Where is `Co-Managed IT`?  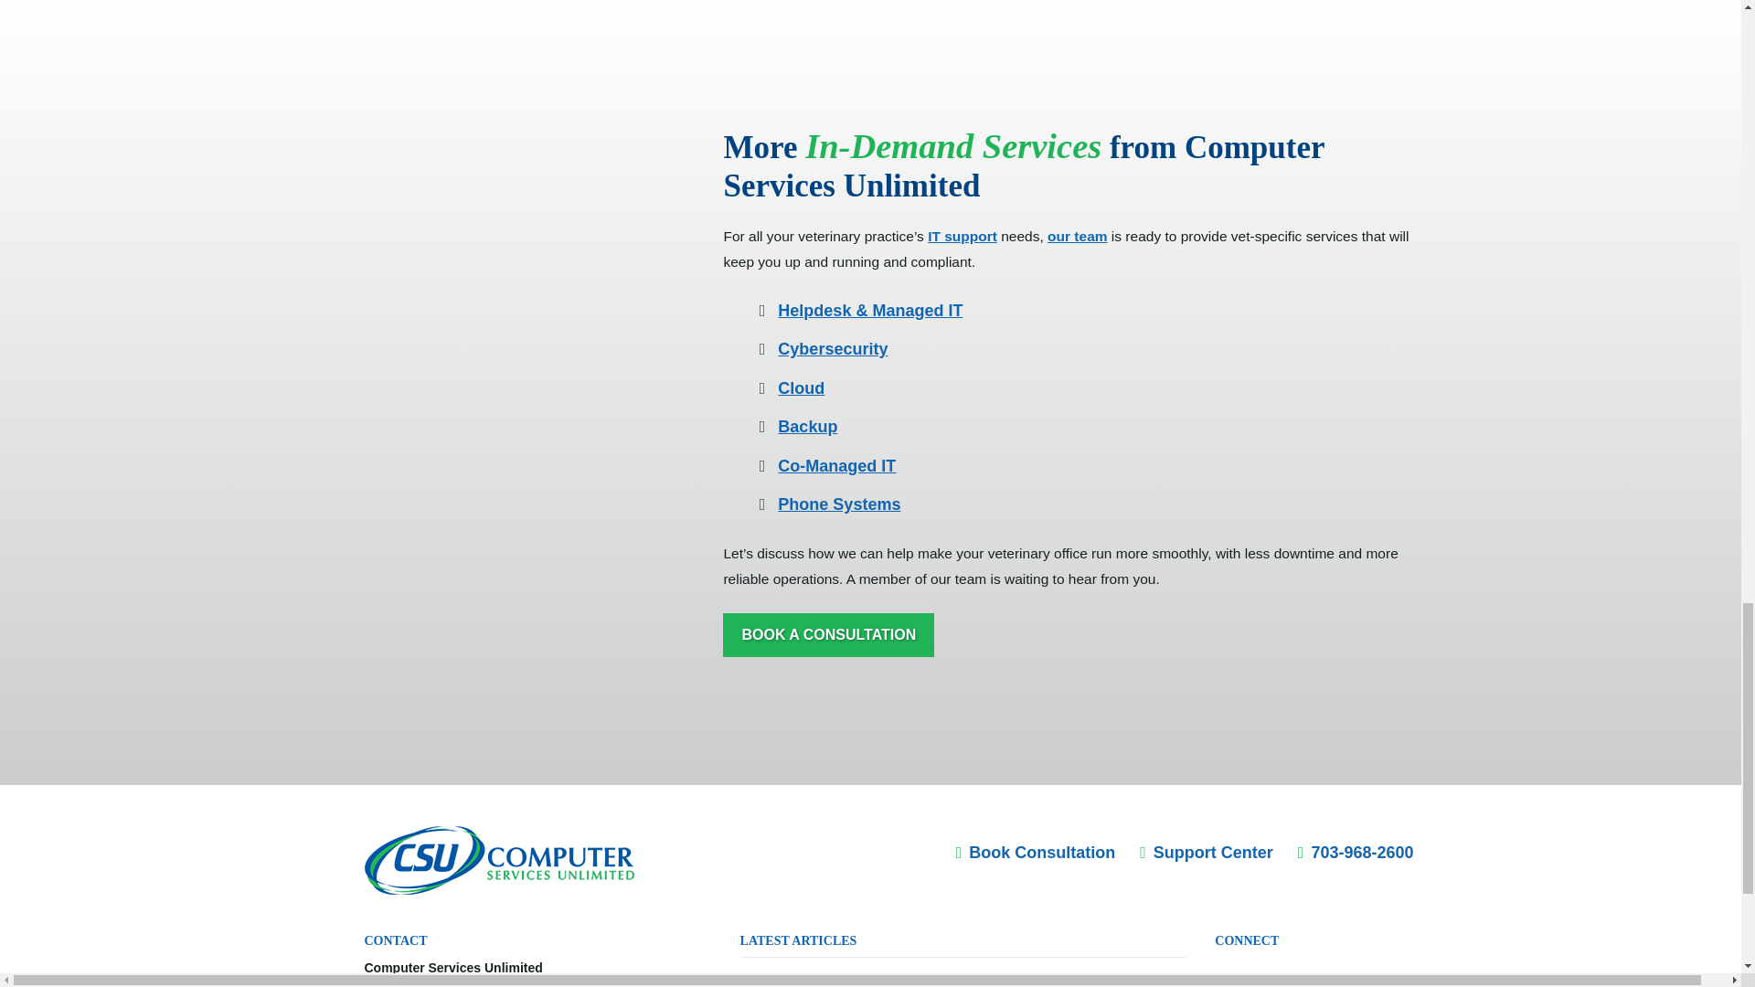 Co-Managed IT is located at coordinates (835, 466).